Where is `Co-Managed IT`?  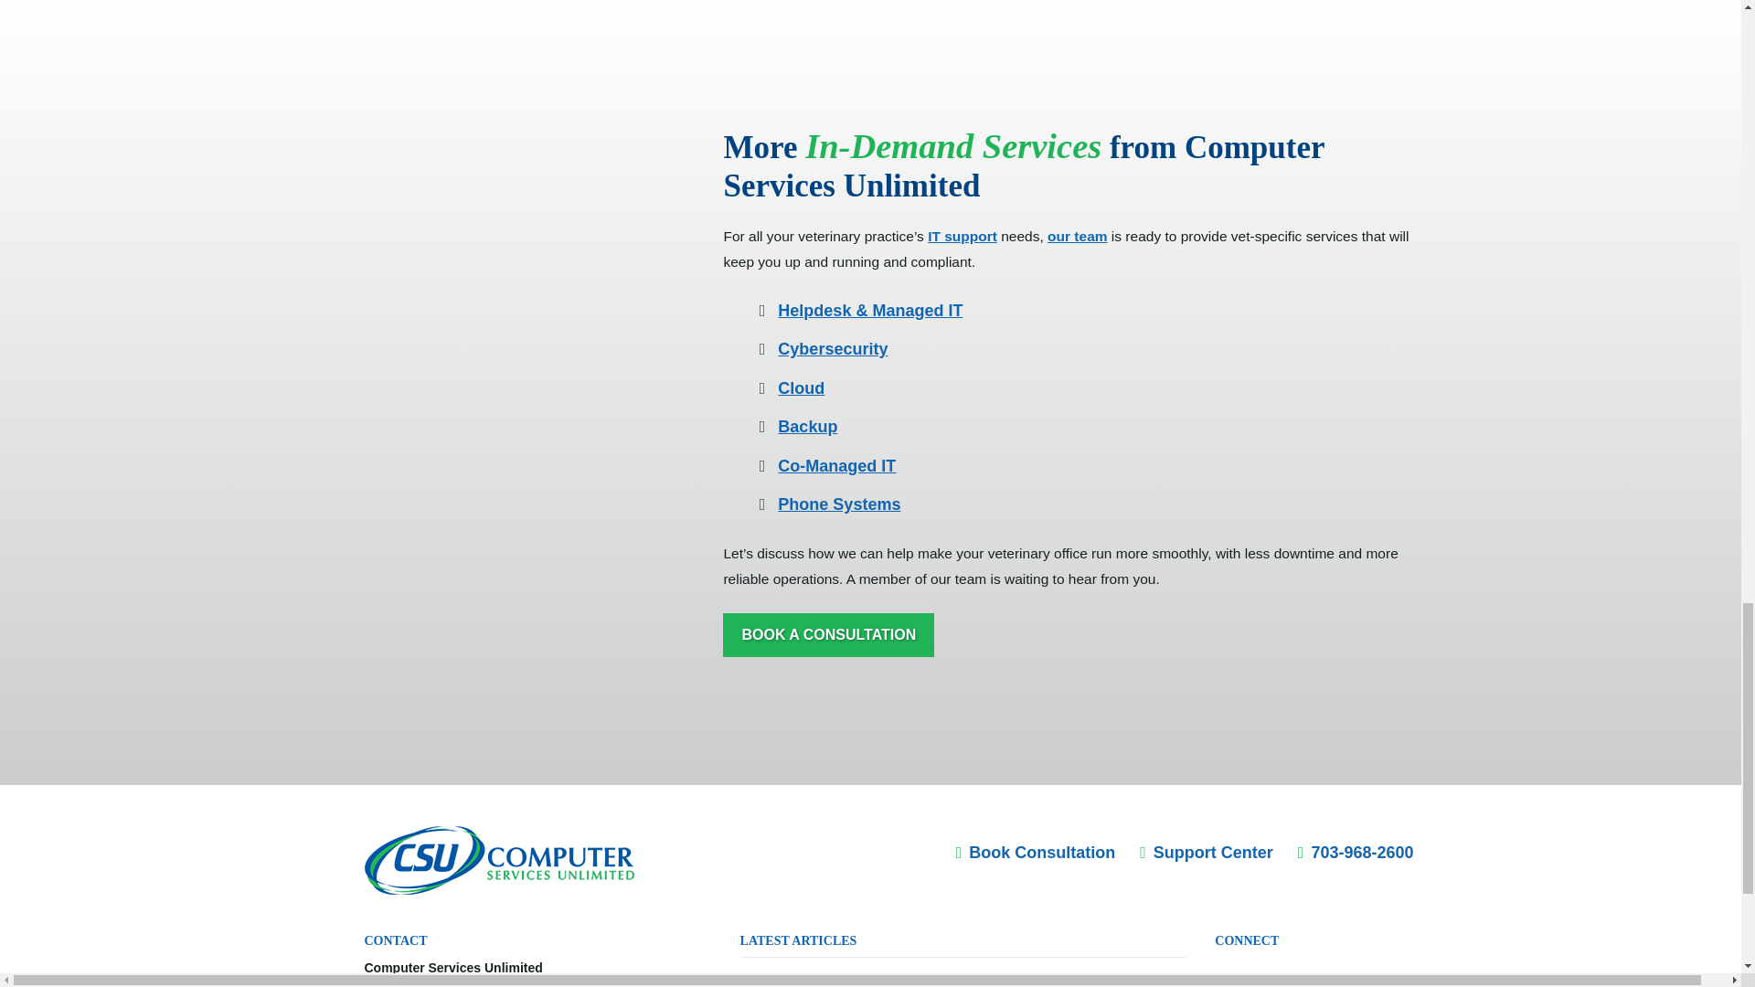 Co-Managed IT is located at coordinates (835, 466).